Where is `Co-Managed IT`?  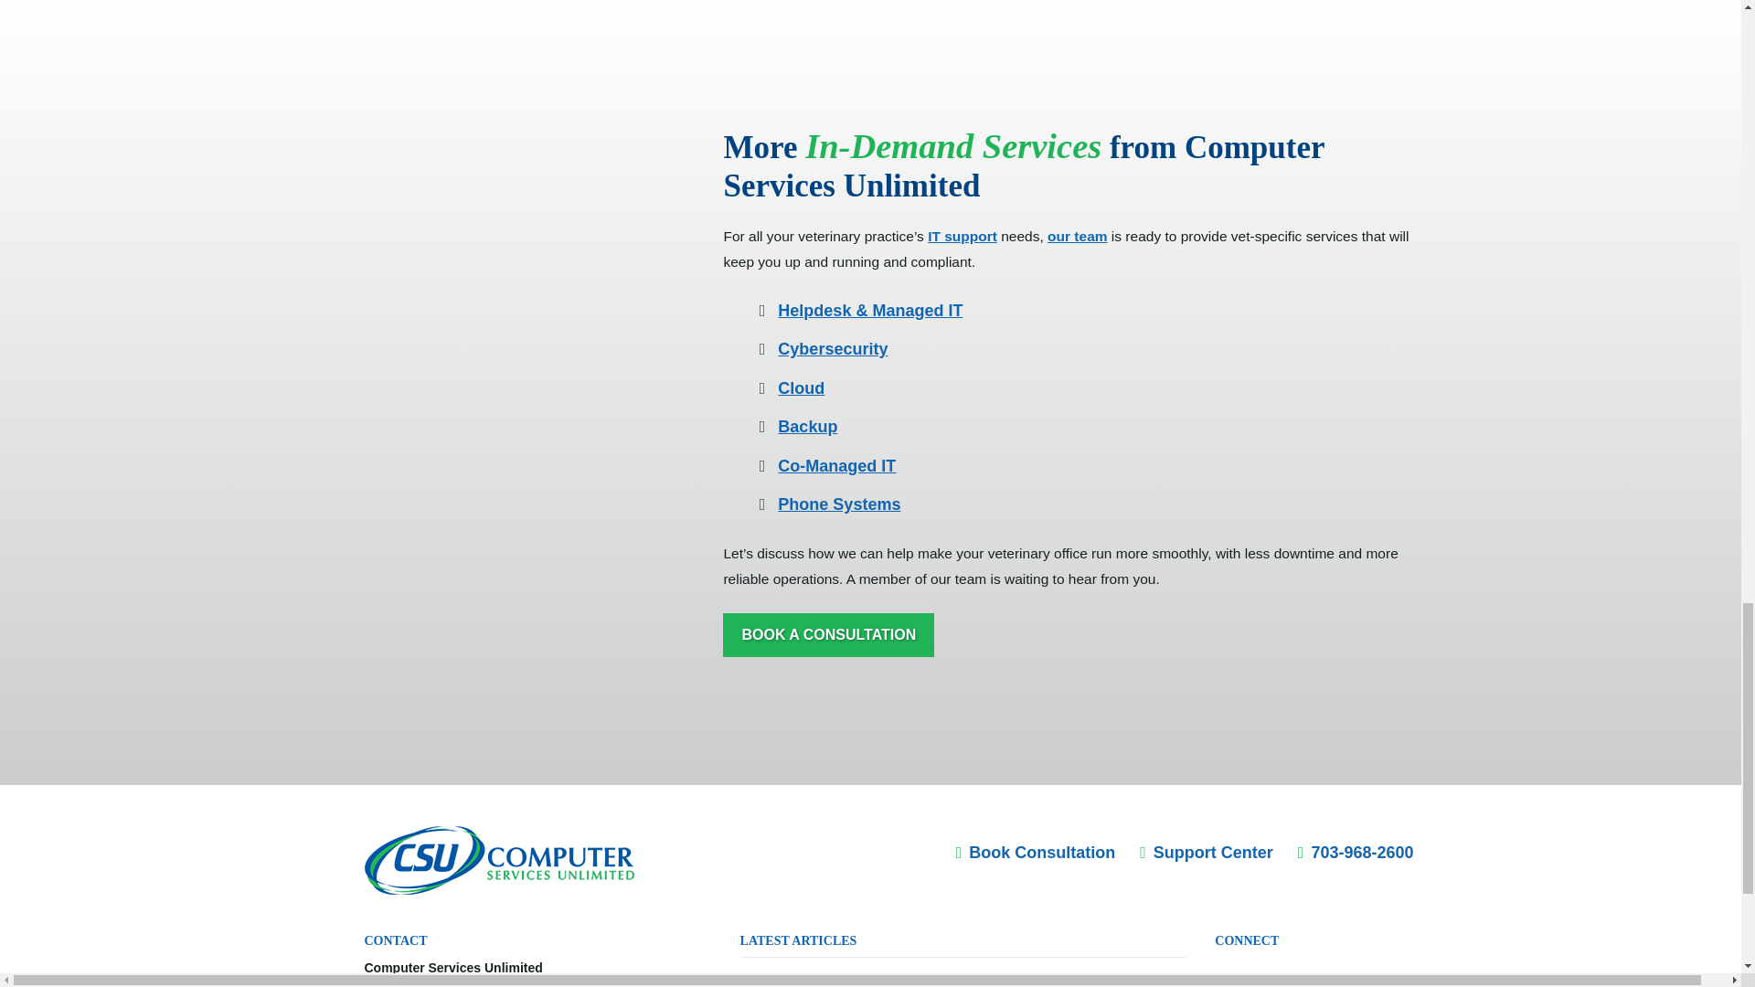 Co-Managed IT is located at coordinates (835, 466).